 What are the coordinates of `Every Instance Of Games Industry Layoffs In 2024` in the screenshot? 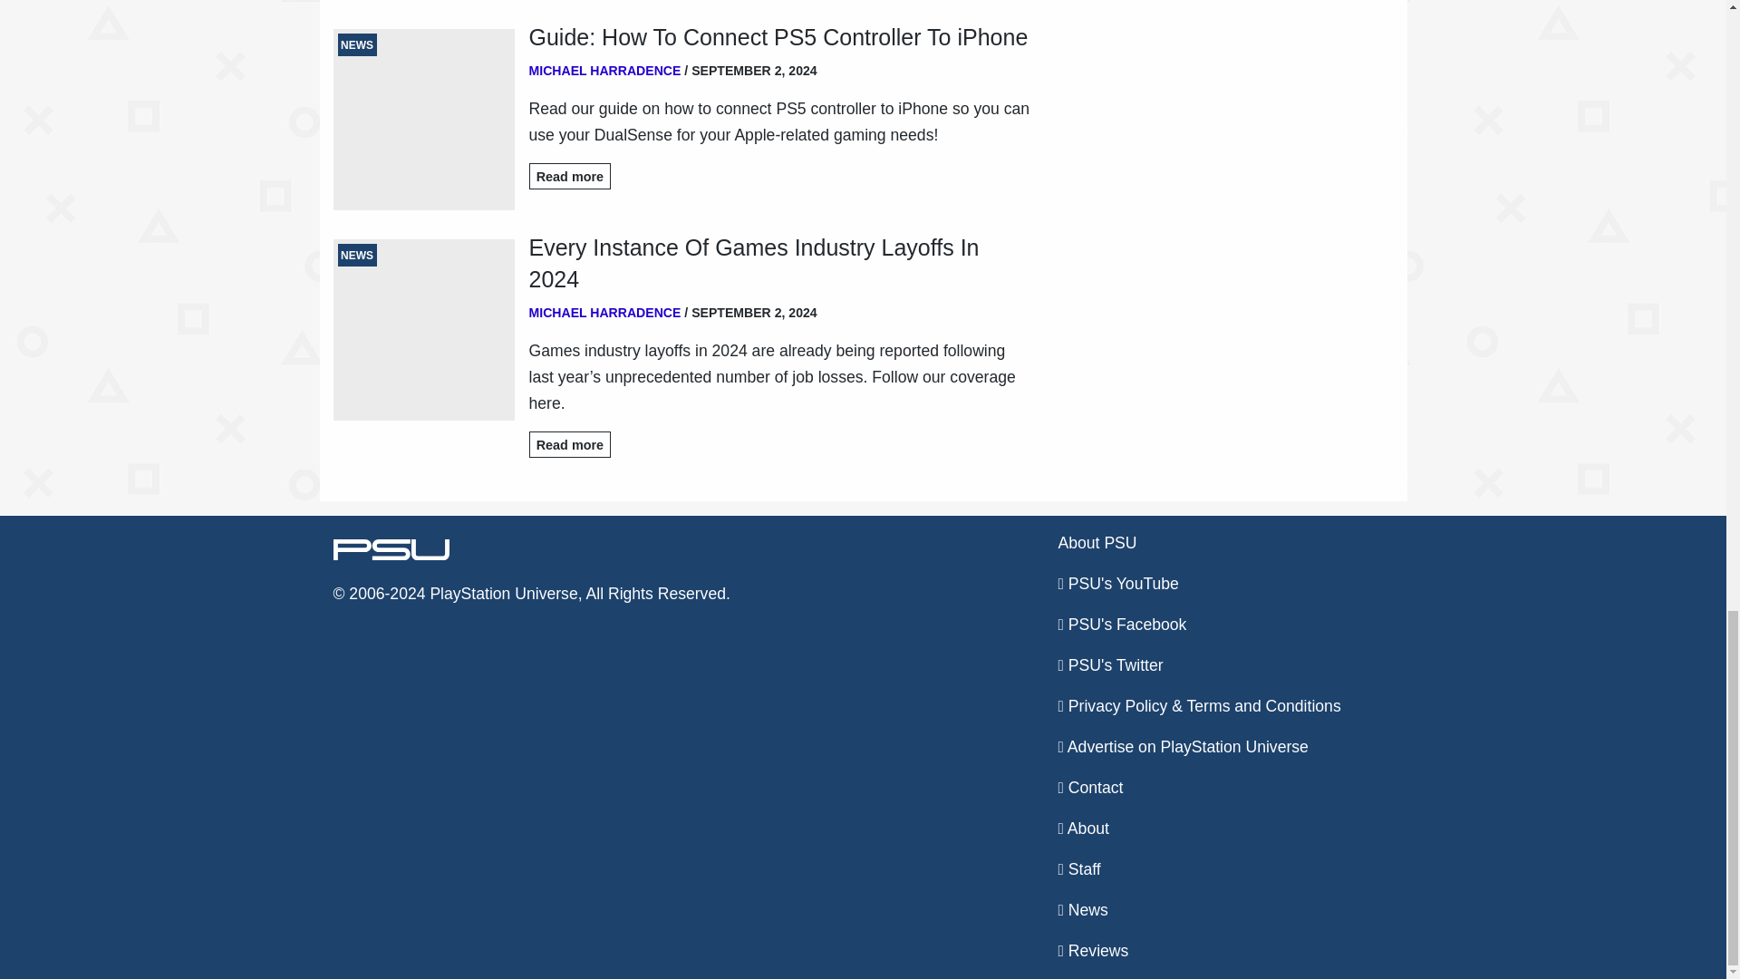 It's located at (779, 263).